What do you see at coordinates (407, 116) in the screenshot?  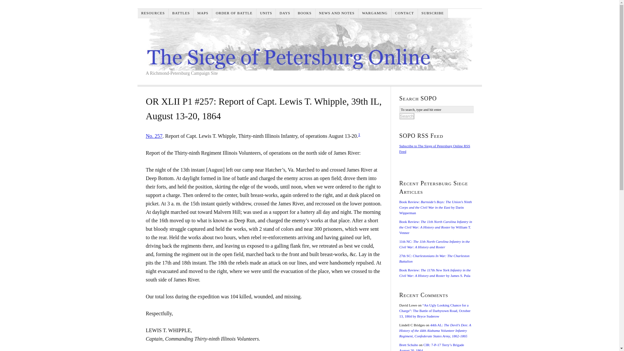 I see `Search` at bounding box center [407, 116].